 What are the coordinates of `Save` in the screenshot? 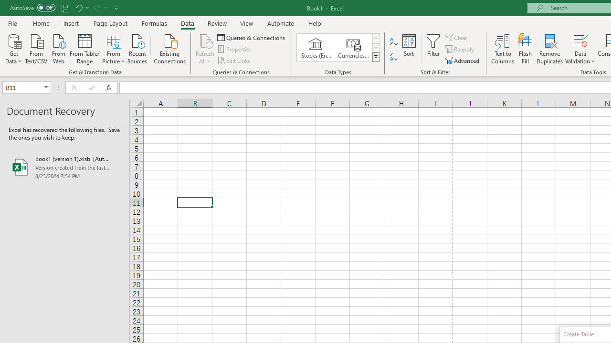 It's located at (65, 8).